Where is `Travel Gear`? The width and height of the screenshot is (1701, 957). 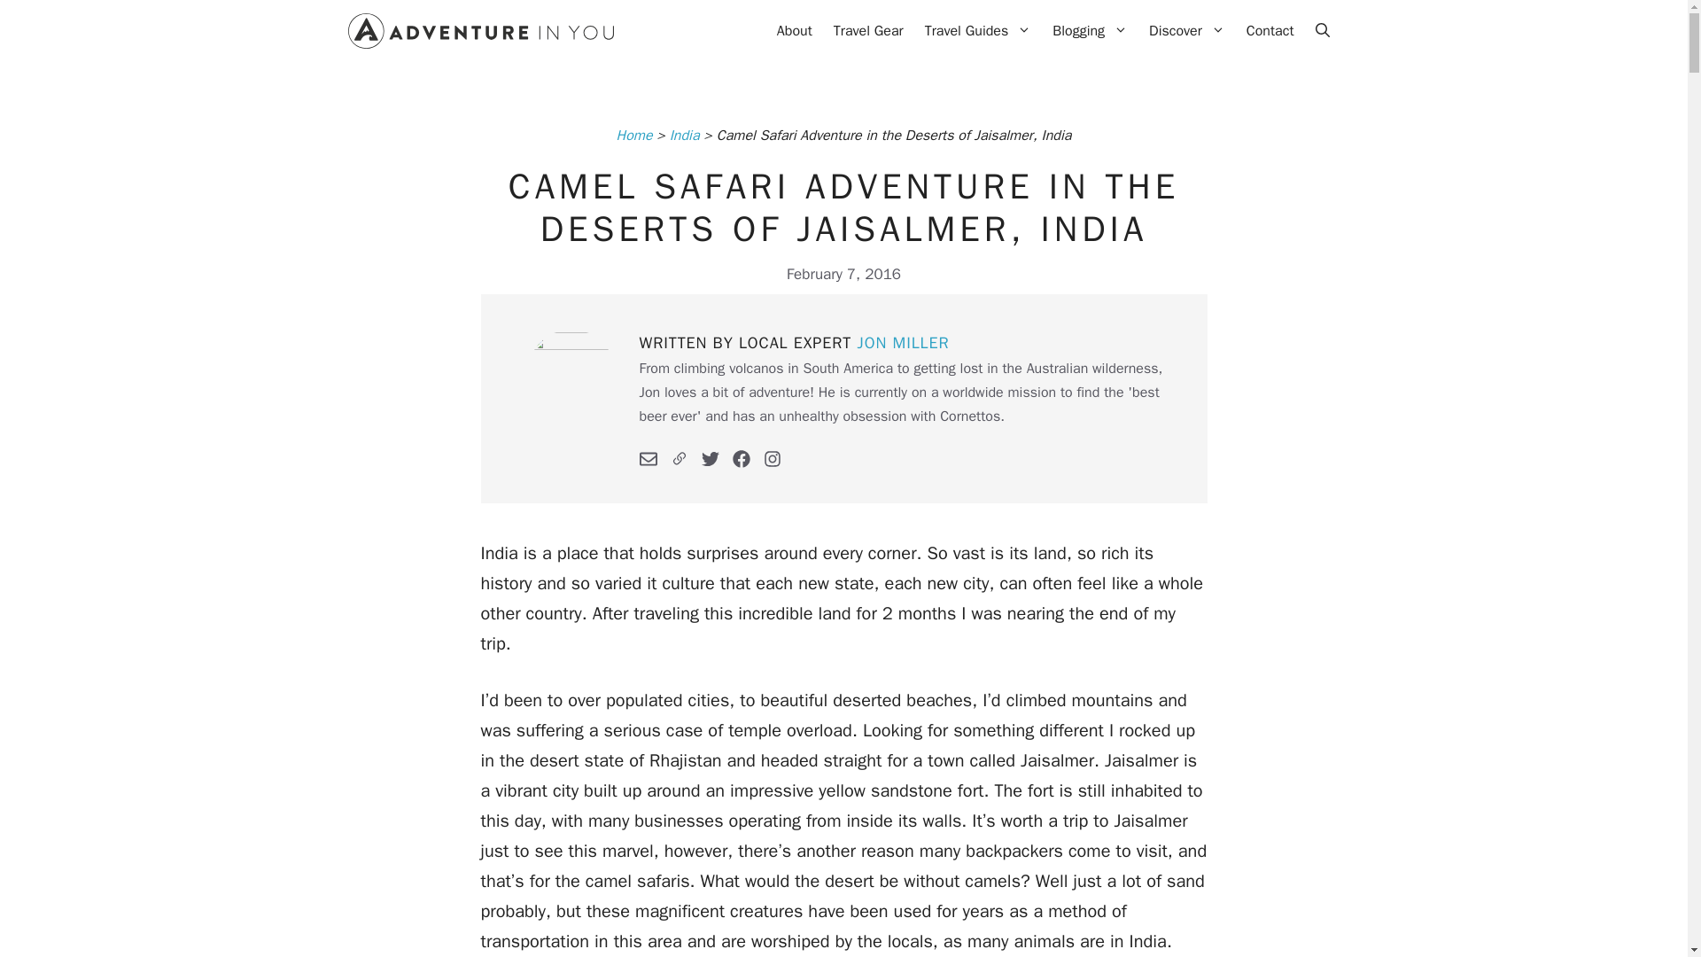 Travel Gear is located at coordinates (868, 30).